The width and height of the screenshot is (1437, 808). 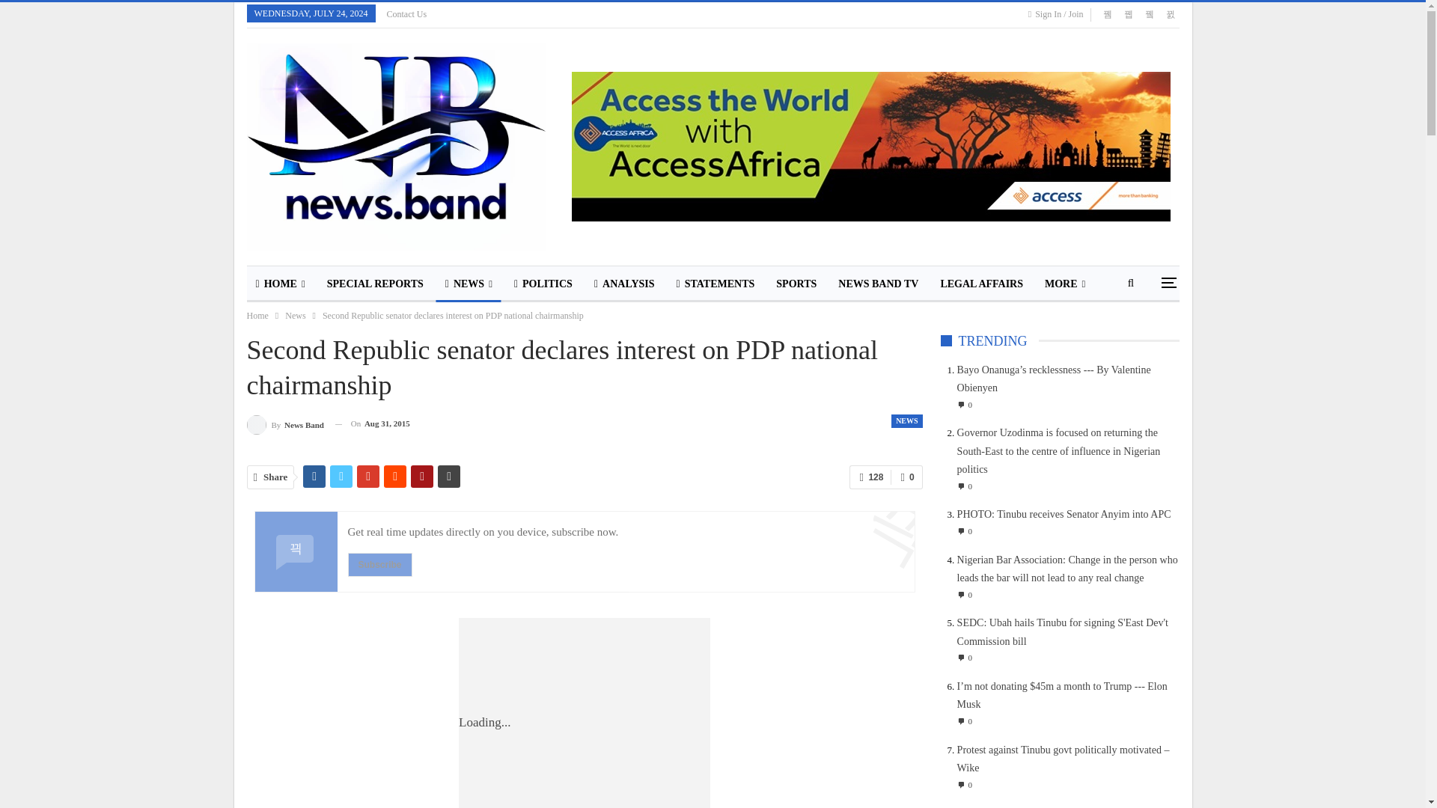 I want to click on ANALYSIS, so click(x=624, y=284).